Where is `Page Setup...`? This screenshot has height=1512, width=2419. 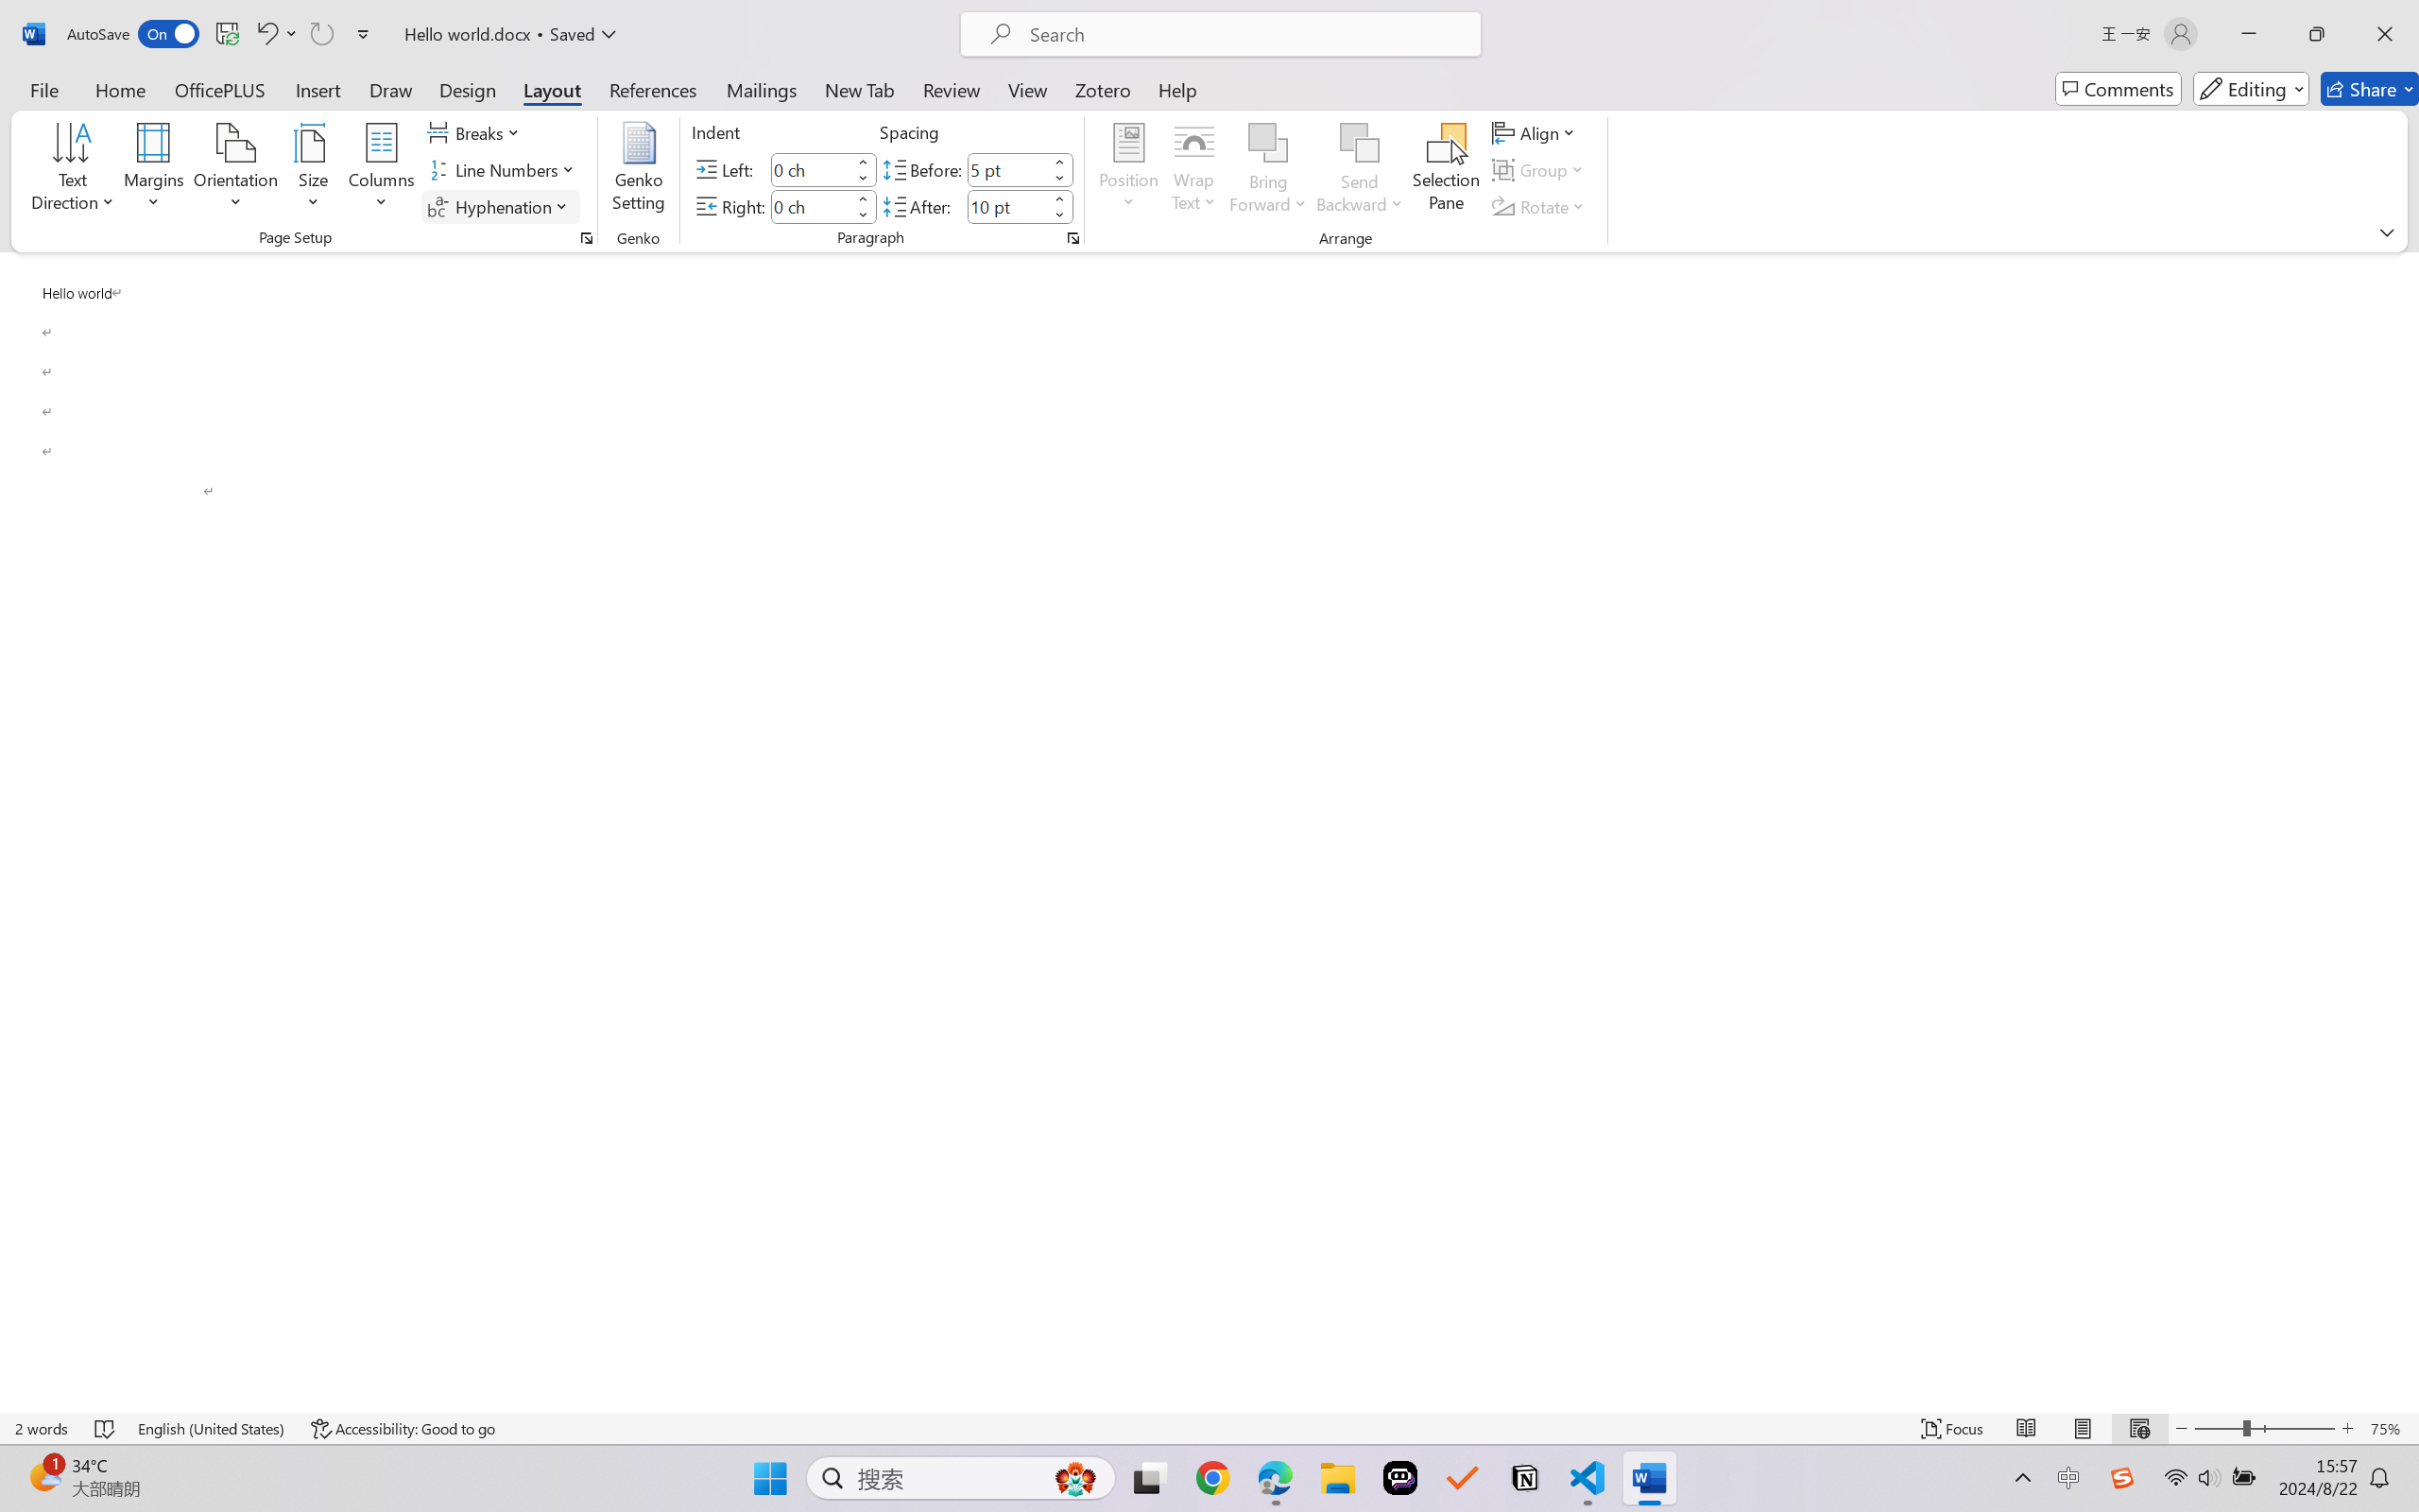 Page Setup... is located at coordinates (586, 238).